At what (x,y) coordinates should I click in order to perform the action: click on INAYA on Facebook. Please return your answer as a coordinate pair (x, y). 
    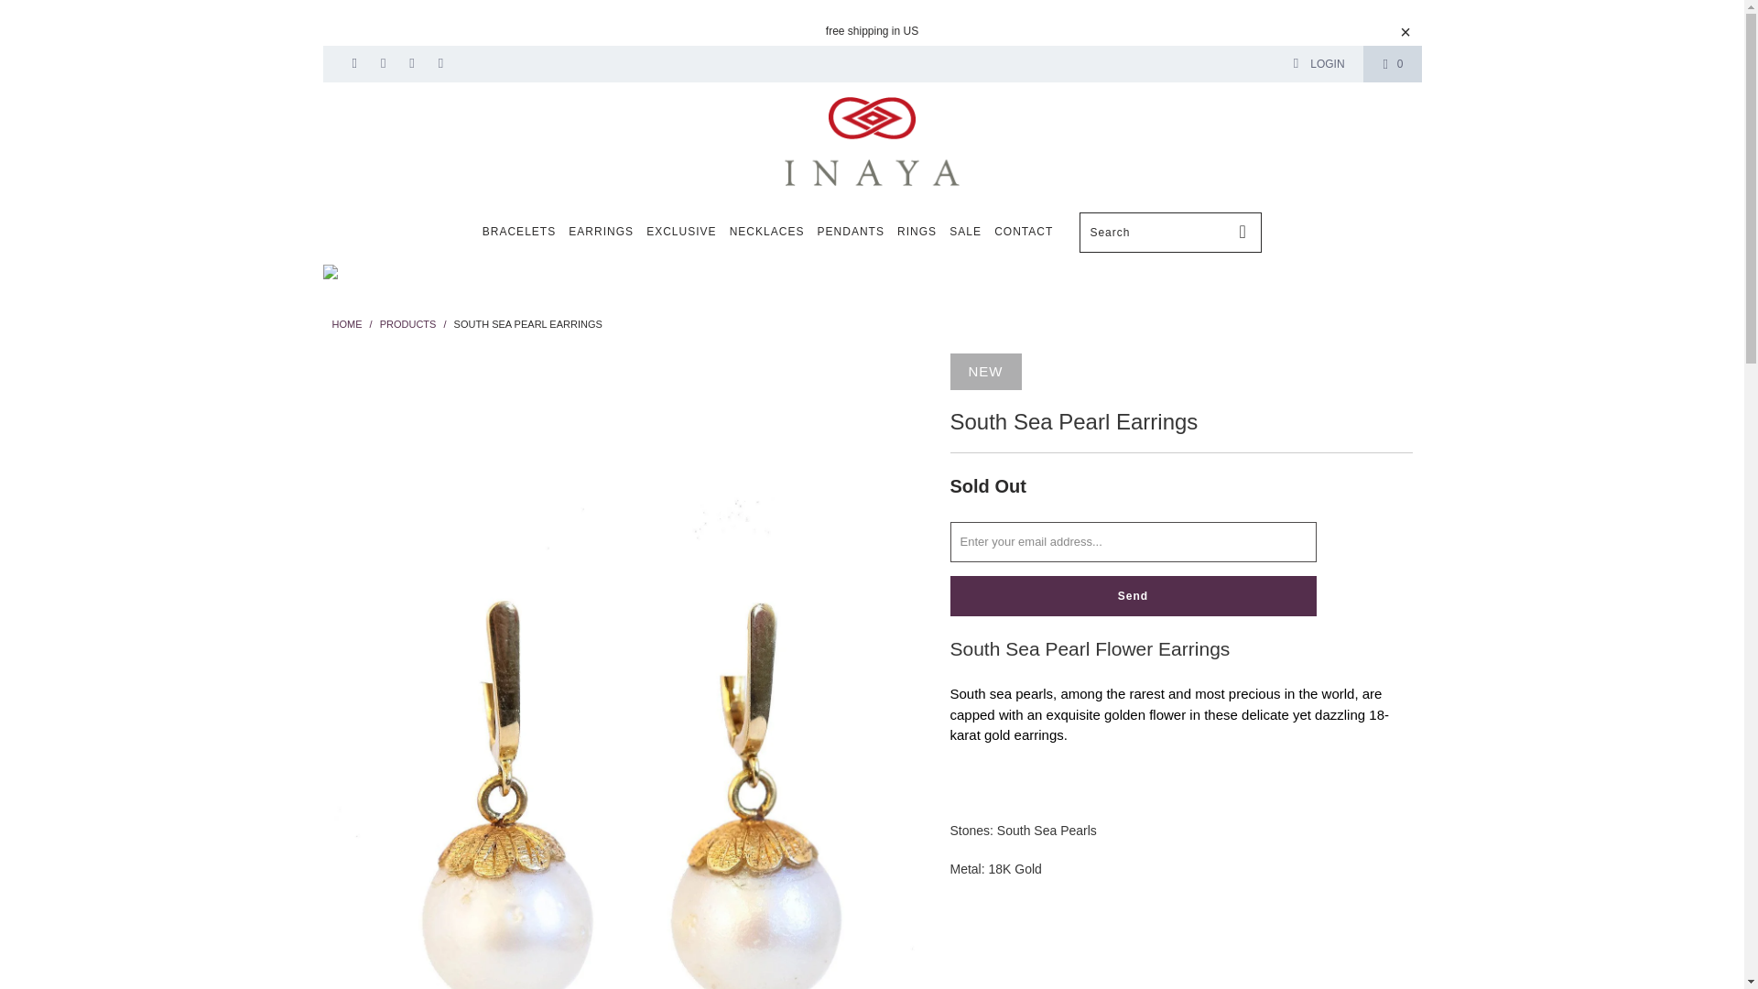
    Looking at the image, I should click on (353, 63).